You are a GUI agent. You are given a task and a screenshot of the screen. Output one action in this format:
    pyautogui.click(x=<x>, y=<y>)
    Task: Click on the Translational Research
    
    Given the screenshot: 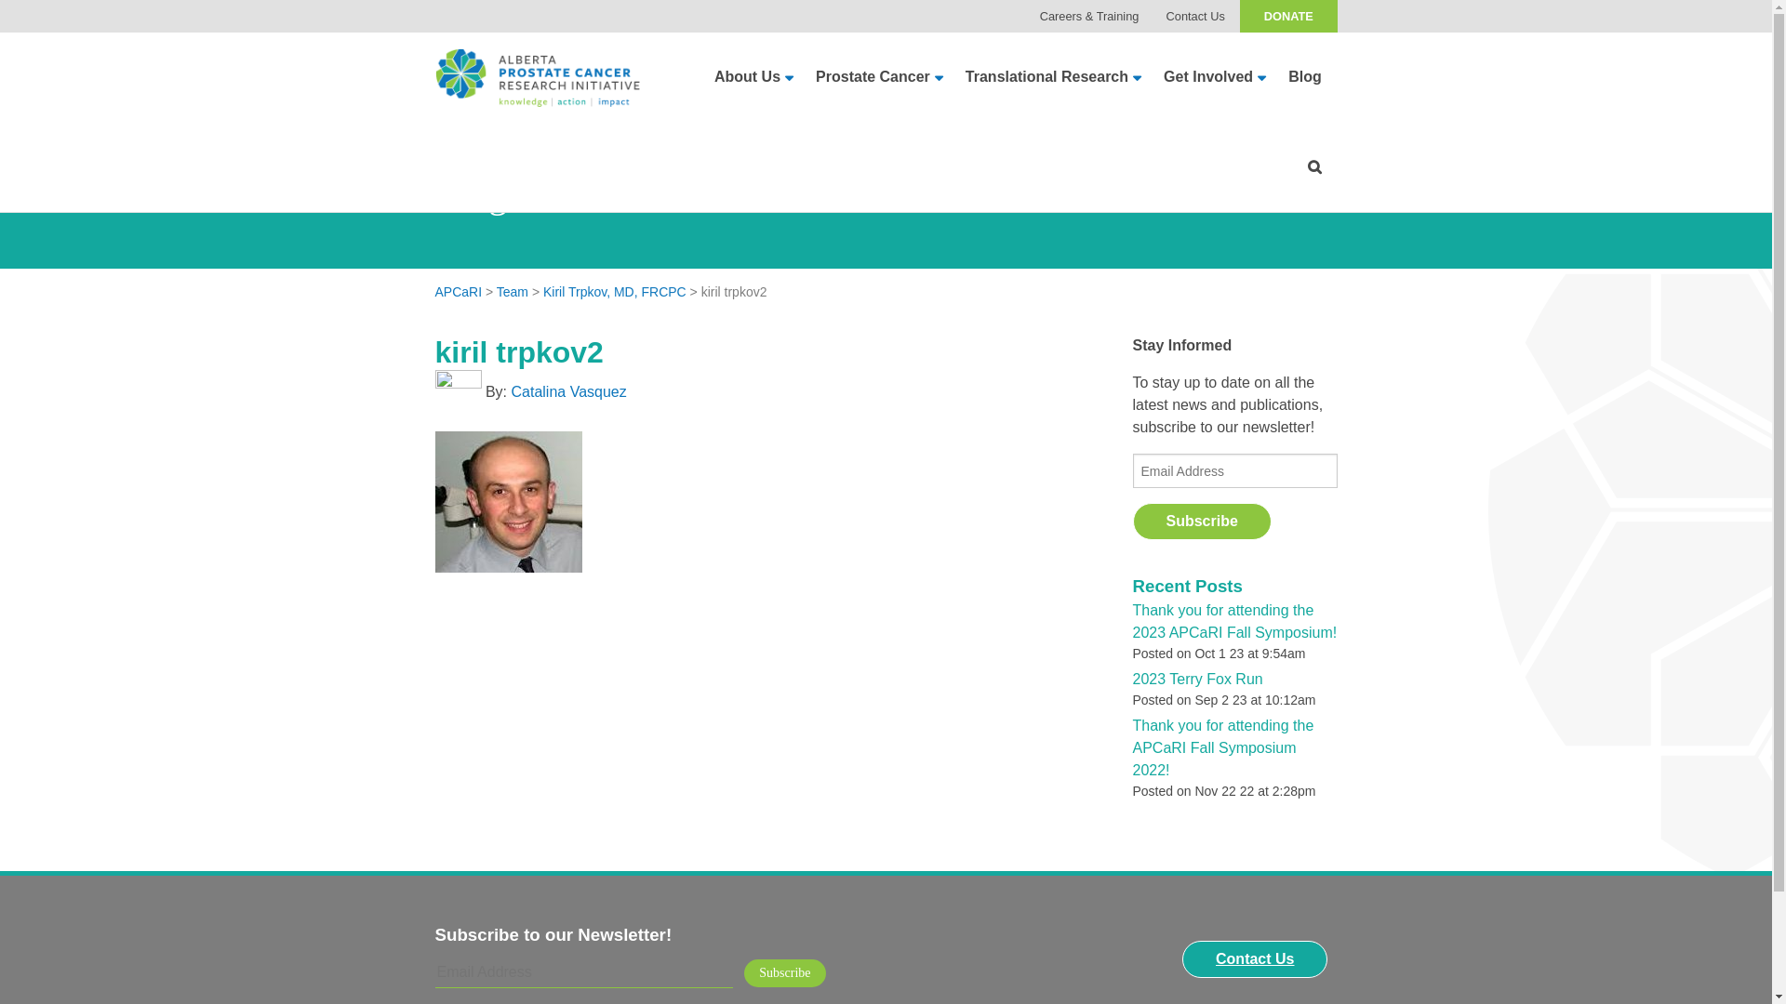 What is the action you would take?
    pyautogui.click(x=1047, y=77)
    